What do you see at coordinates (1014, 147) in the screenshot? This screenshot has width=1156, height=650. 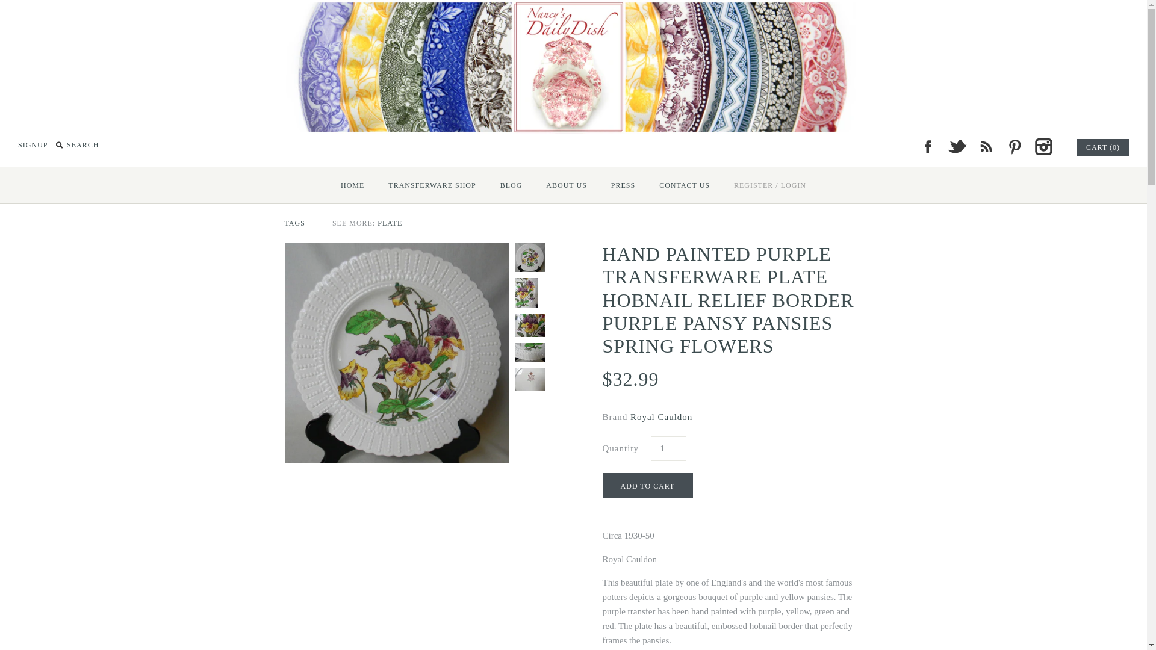 I see `Pinterest` at bounding box center [1014, 147].